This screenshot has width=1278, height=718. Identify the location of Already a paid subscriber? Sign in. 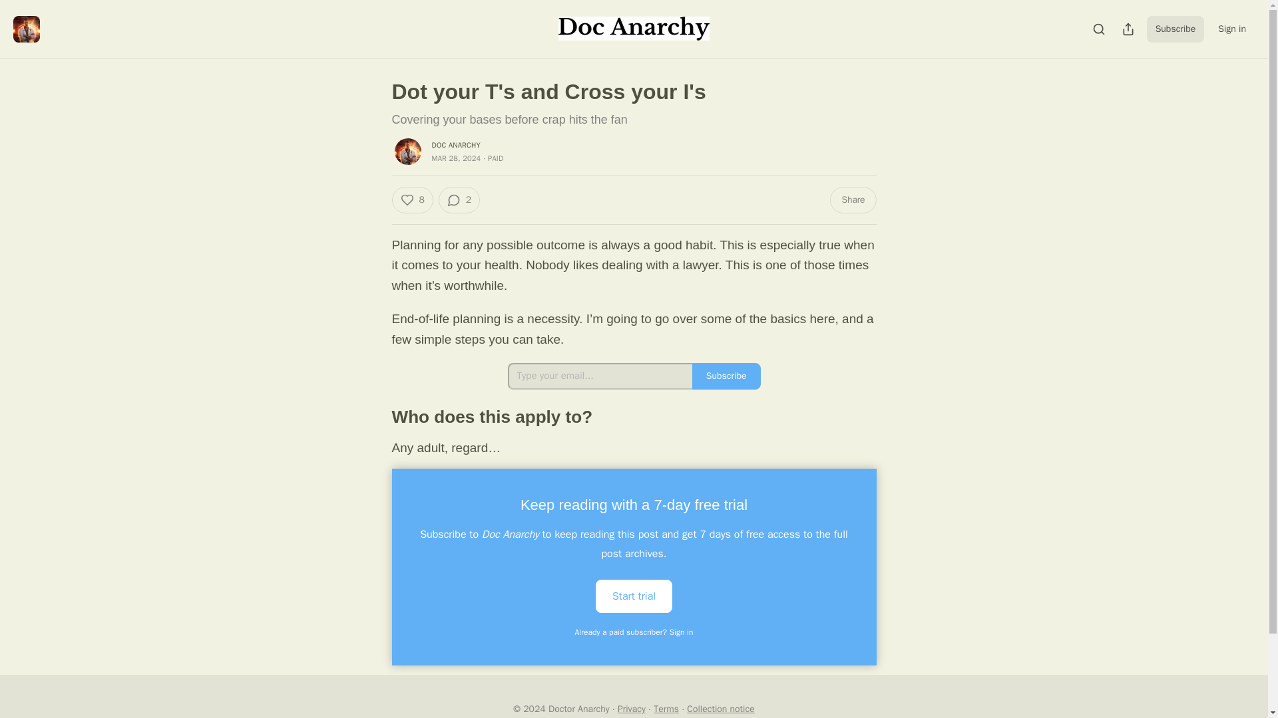
(634, 632).